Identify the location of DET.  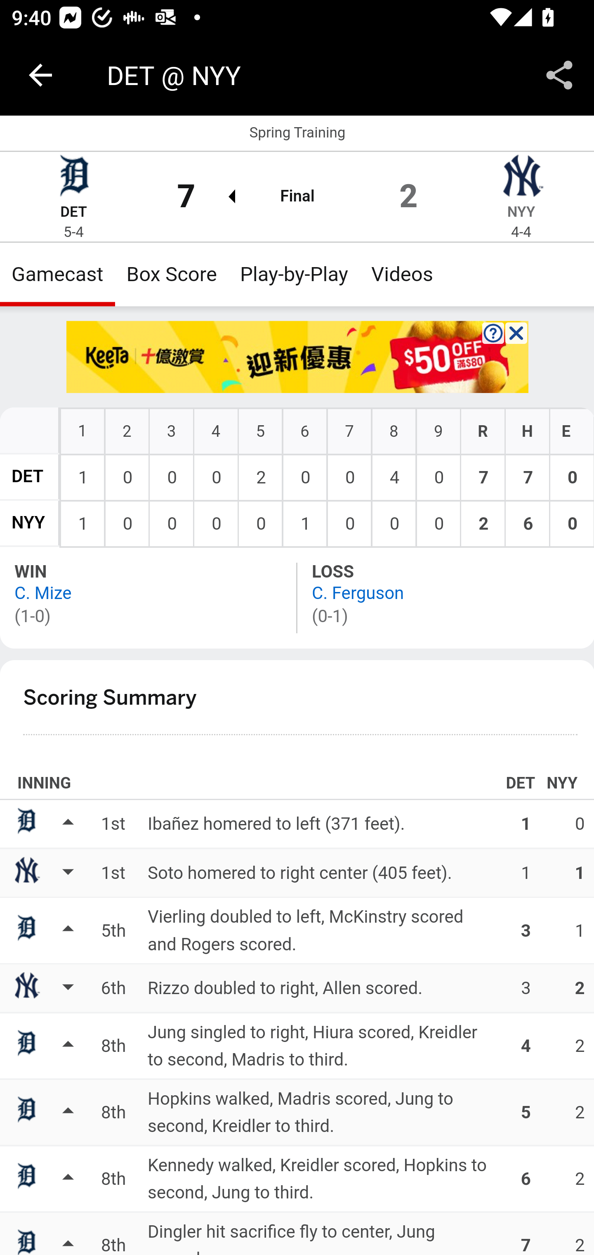
(28, 476).